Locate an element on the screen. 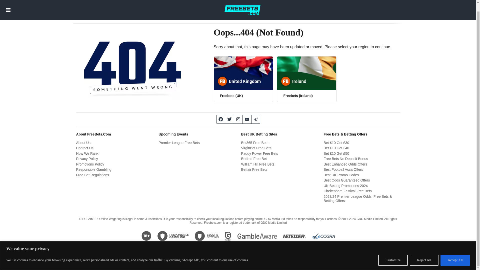 This screenshot has height=270, width=480. Accept All is located at coordinates (455, 251).